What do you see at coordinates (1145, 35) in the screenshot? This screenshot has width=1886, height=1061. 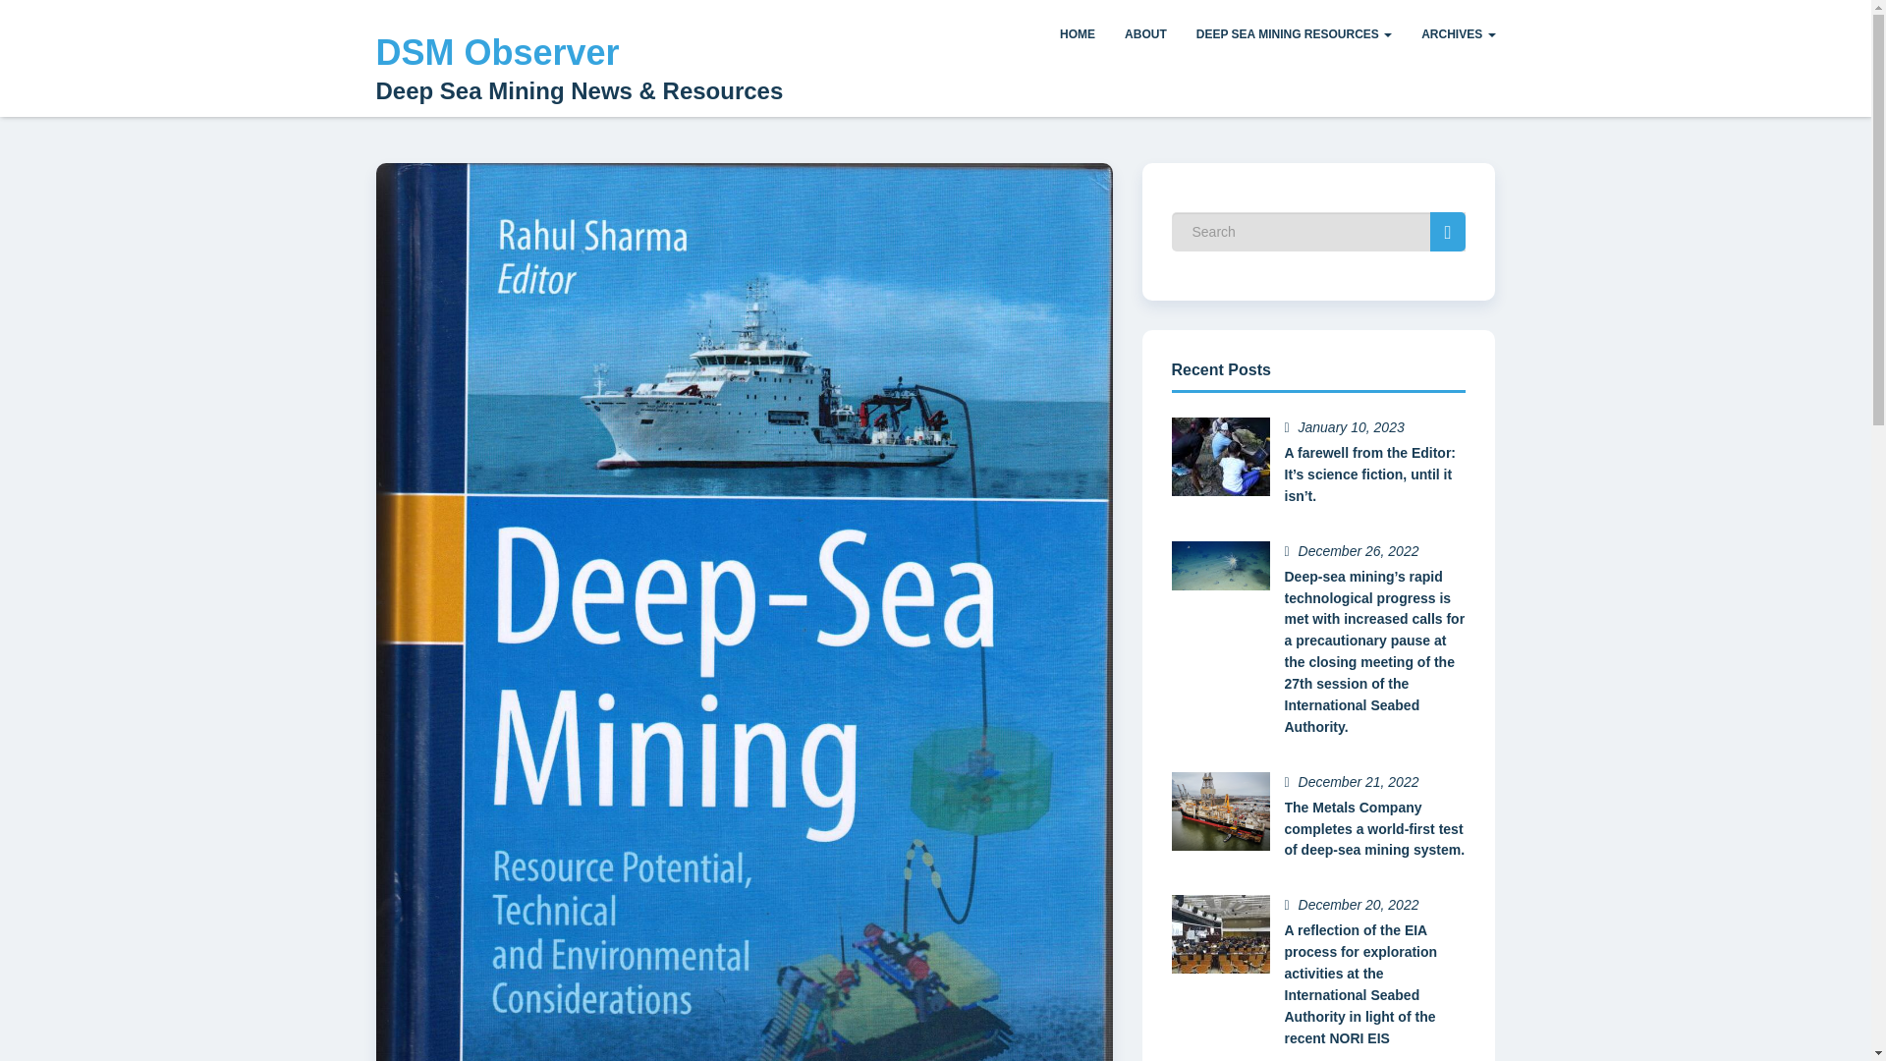 I see `ABOUT` at bounding box center [1145, 35].